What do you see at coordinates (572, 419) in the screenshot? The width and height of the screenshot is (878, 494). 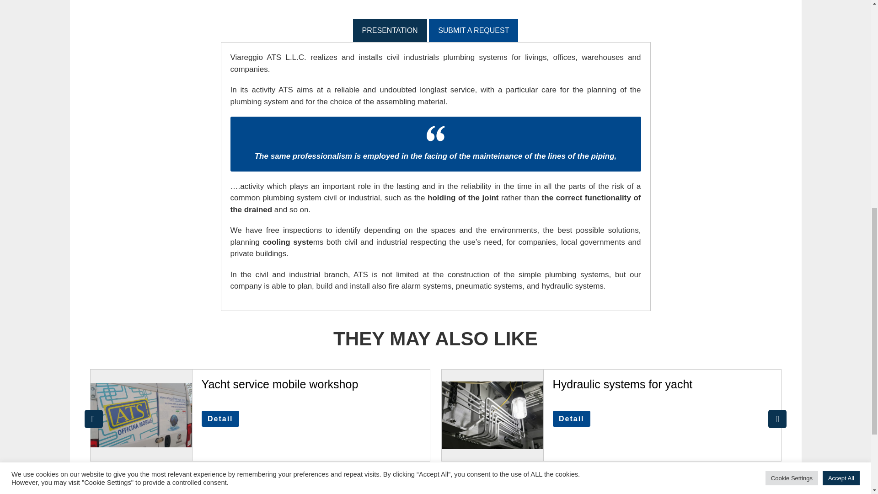 I see `Detail` at bounding box center [572, 419].